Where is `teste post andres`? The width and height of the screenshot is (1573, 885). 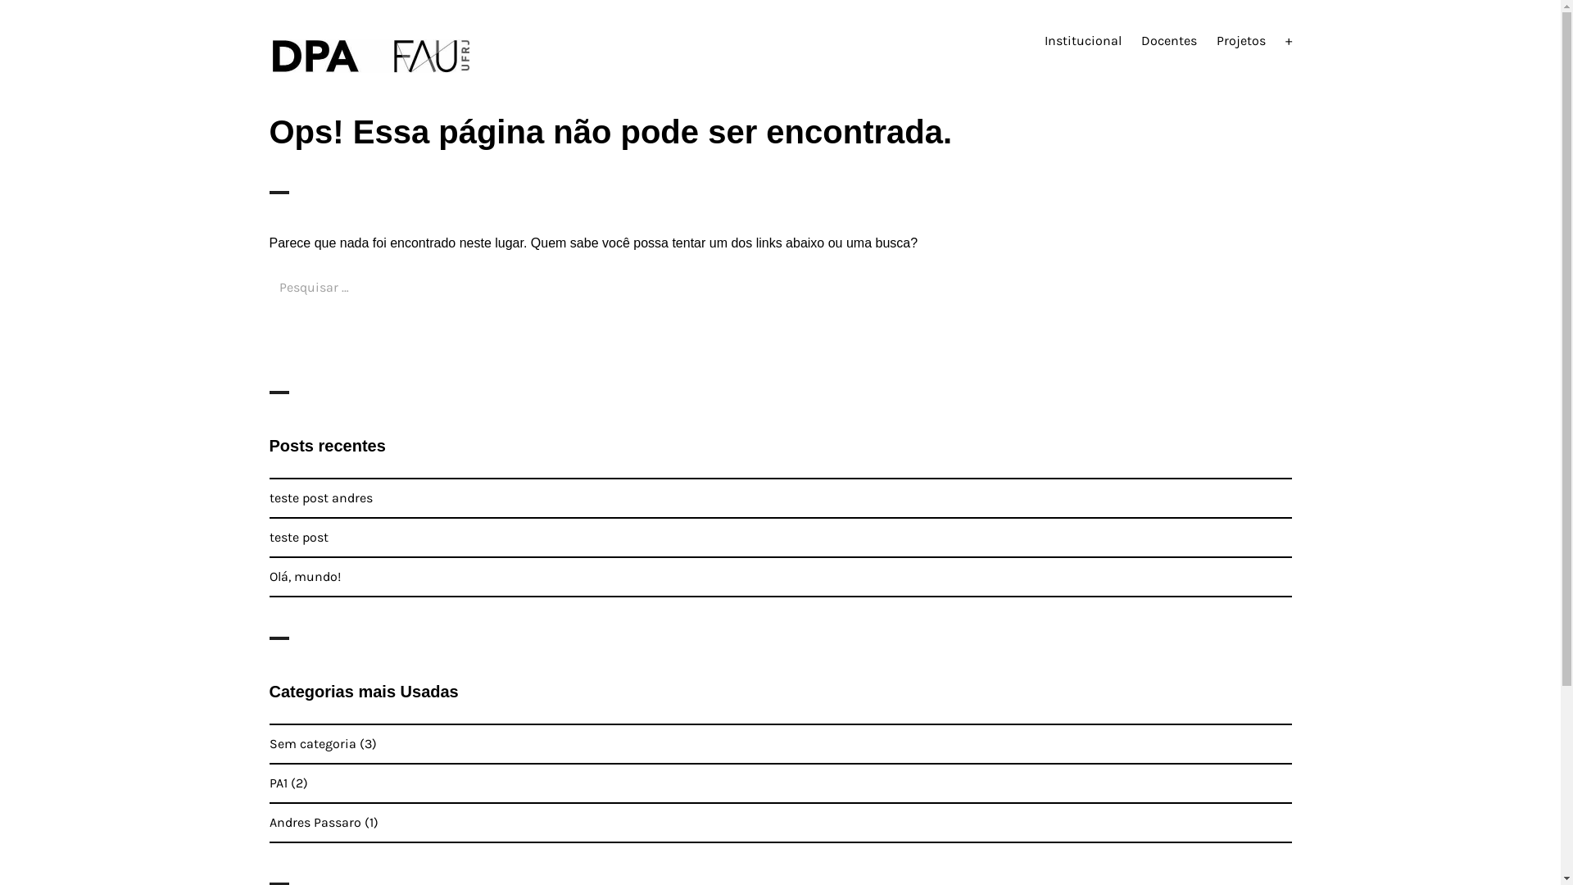
teste post andres is located at coordinates (320, 498).